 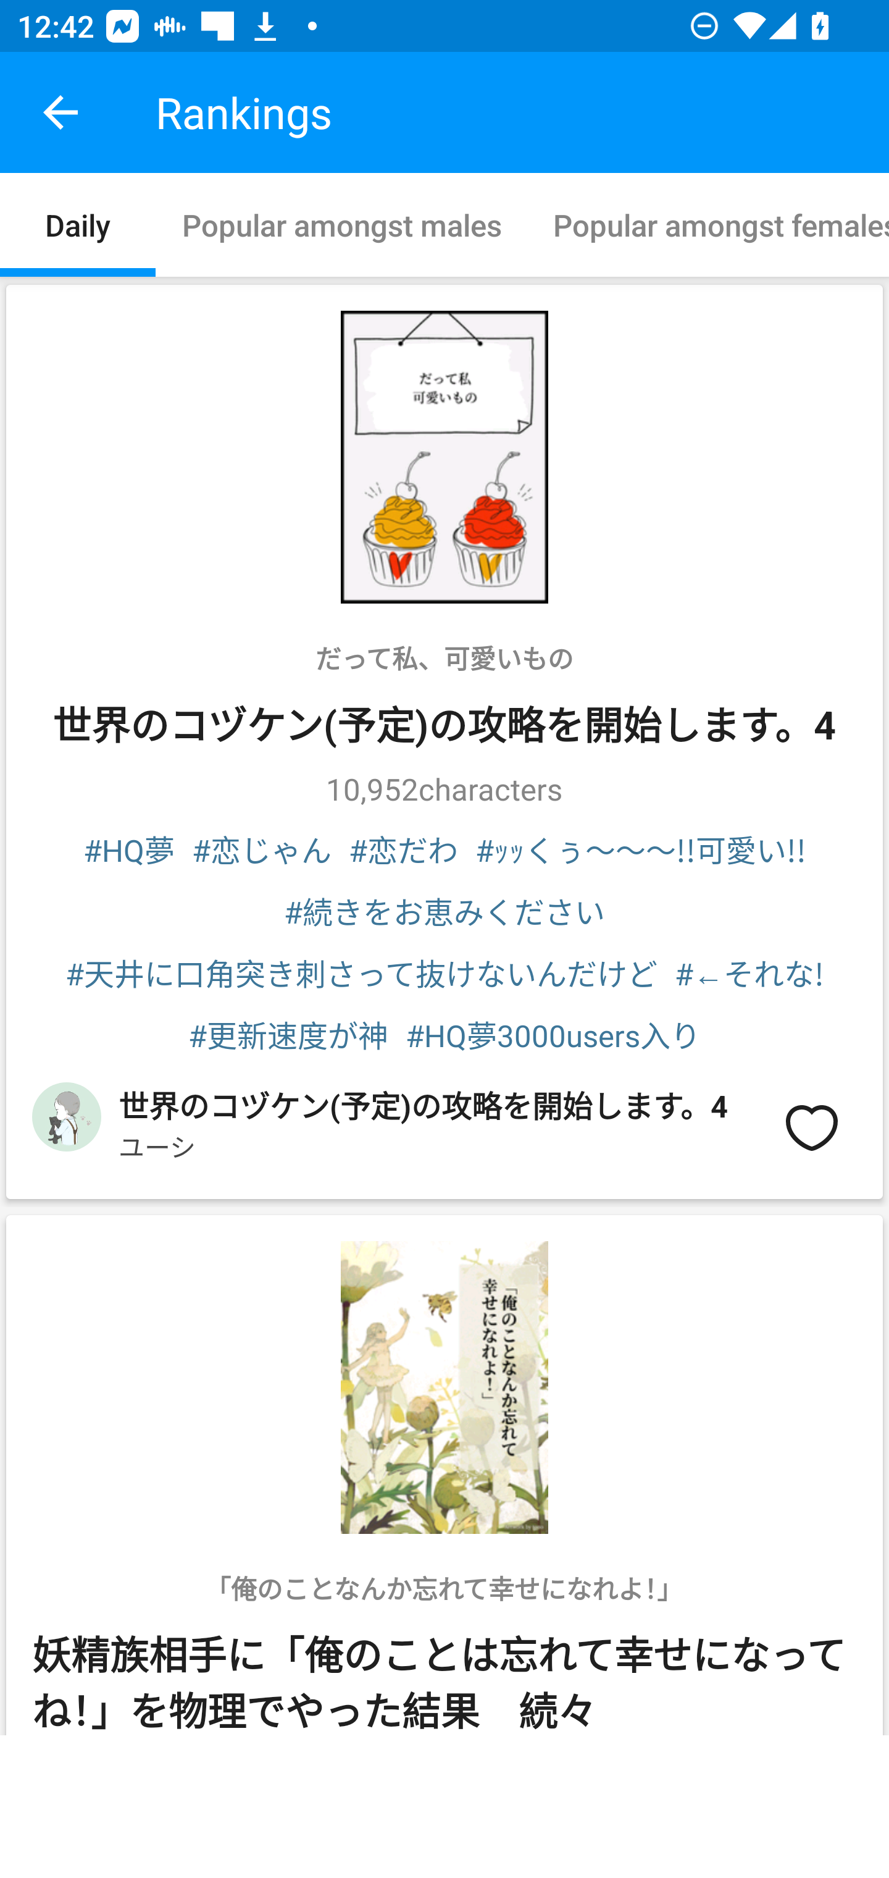 I want to click on #←それな!, so click(x=749, y=972).